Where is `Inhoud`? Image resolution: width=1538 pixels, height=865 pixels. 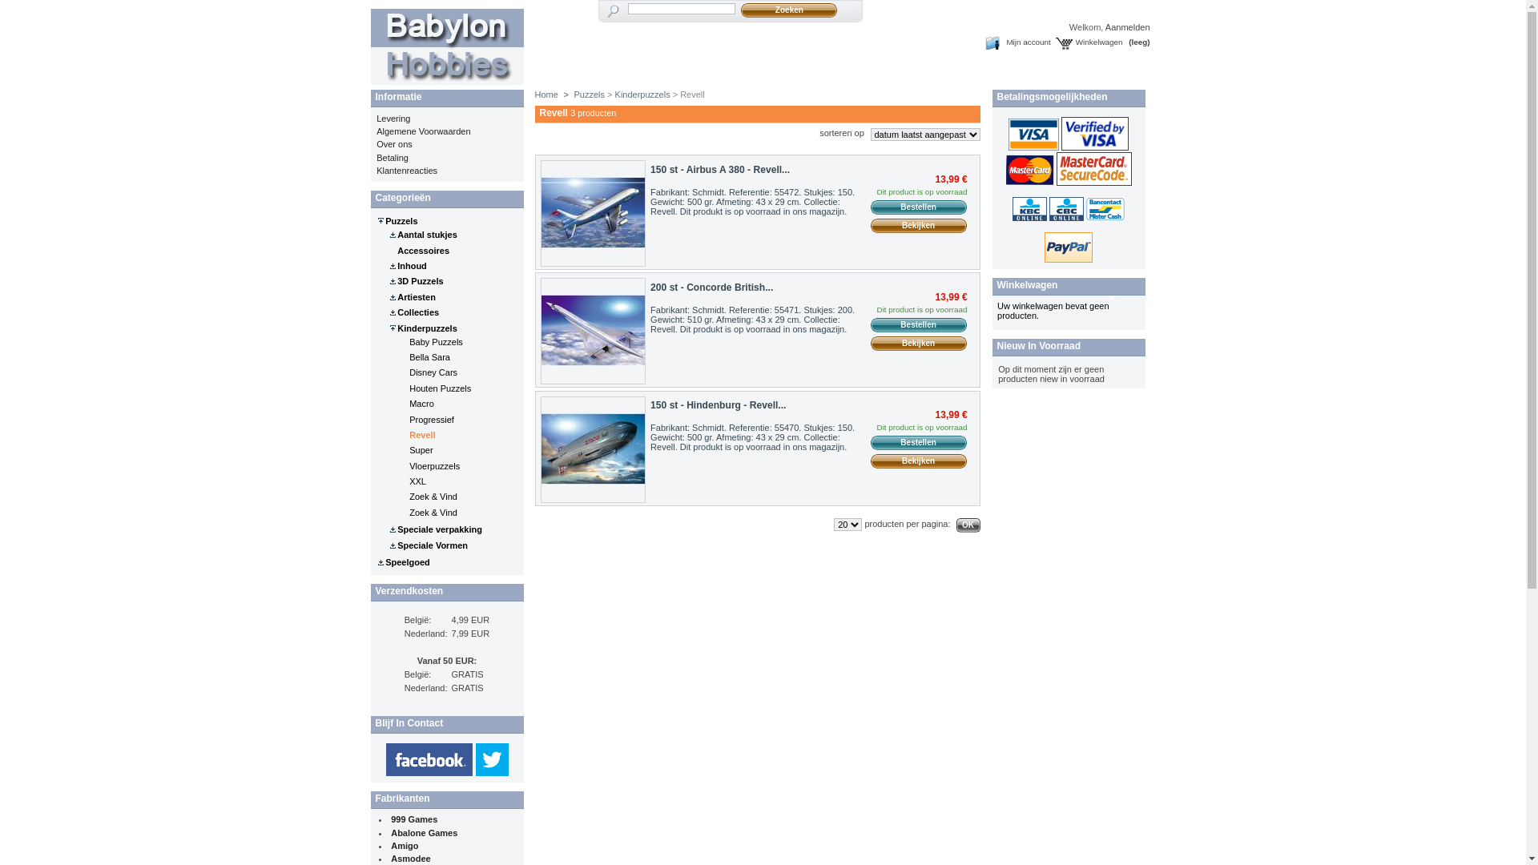
Inhoud is located at coordinates (412, 266).